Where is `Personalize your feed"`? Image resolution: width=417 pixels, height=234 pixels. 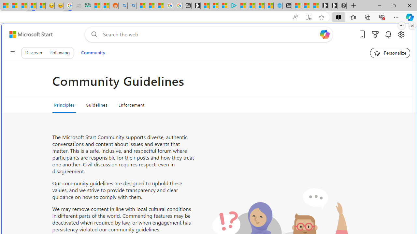
Personalize your feed" is located at coordinates (390, 53).